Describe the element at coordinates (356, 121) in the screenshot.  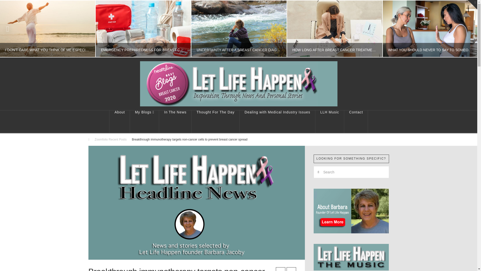
I see `Contact` at that location.